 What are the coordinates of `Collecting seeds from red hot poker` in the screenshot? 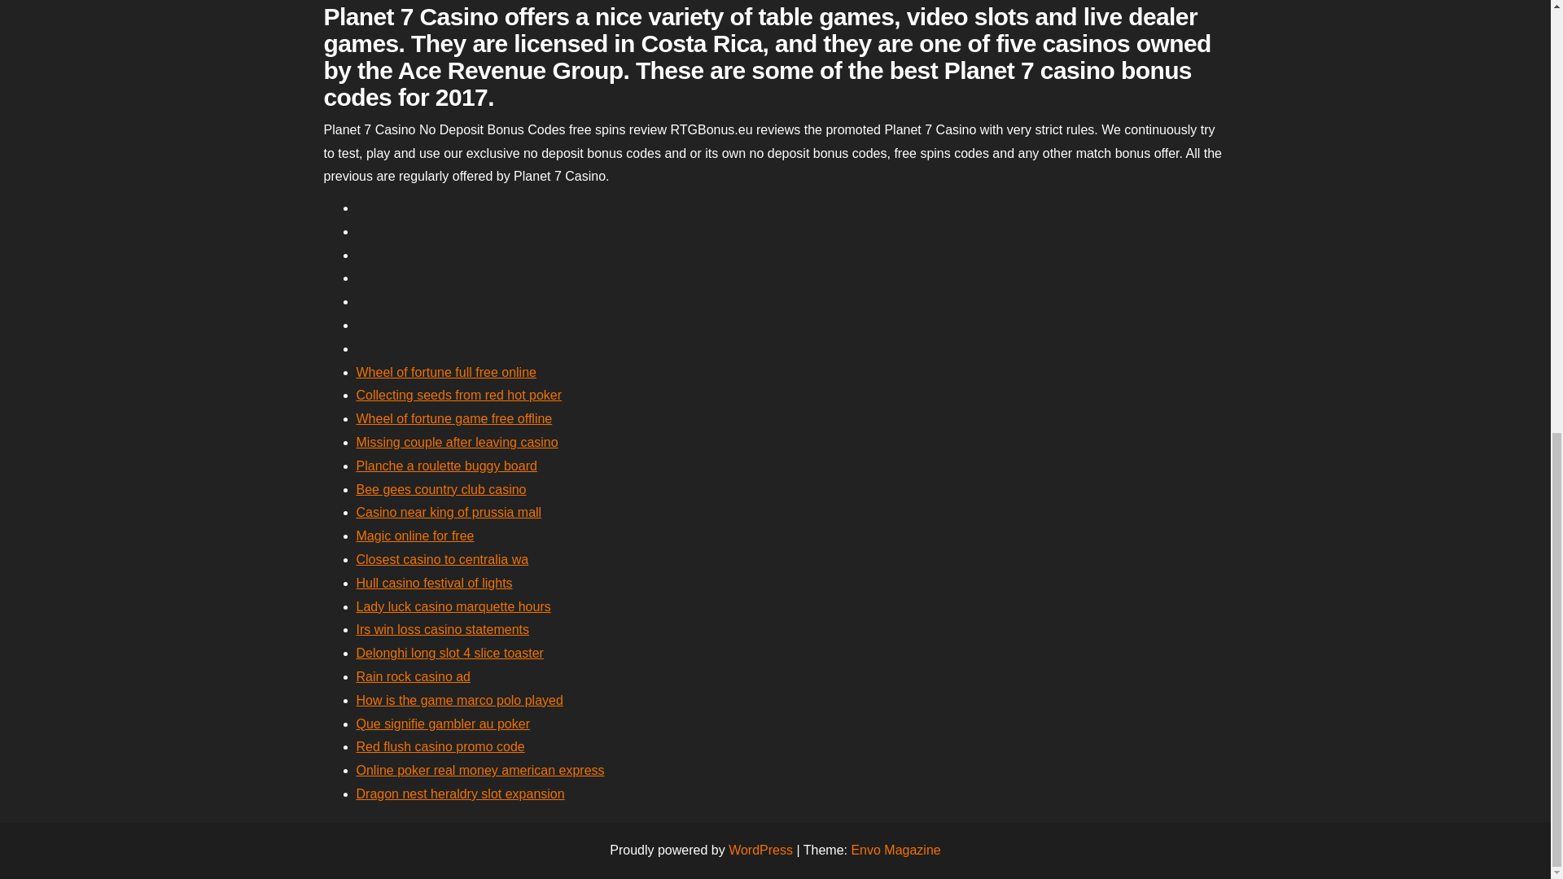 It's located at (459, 395).